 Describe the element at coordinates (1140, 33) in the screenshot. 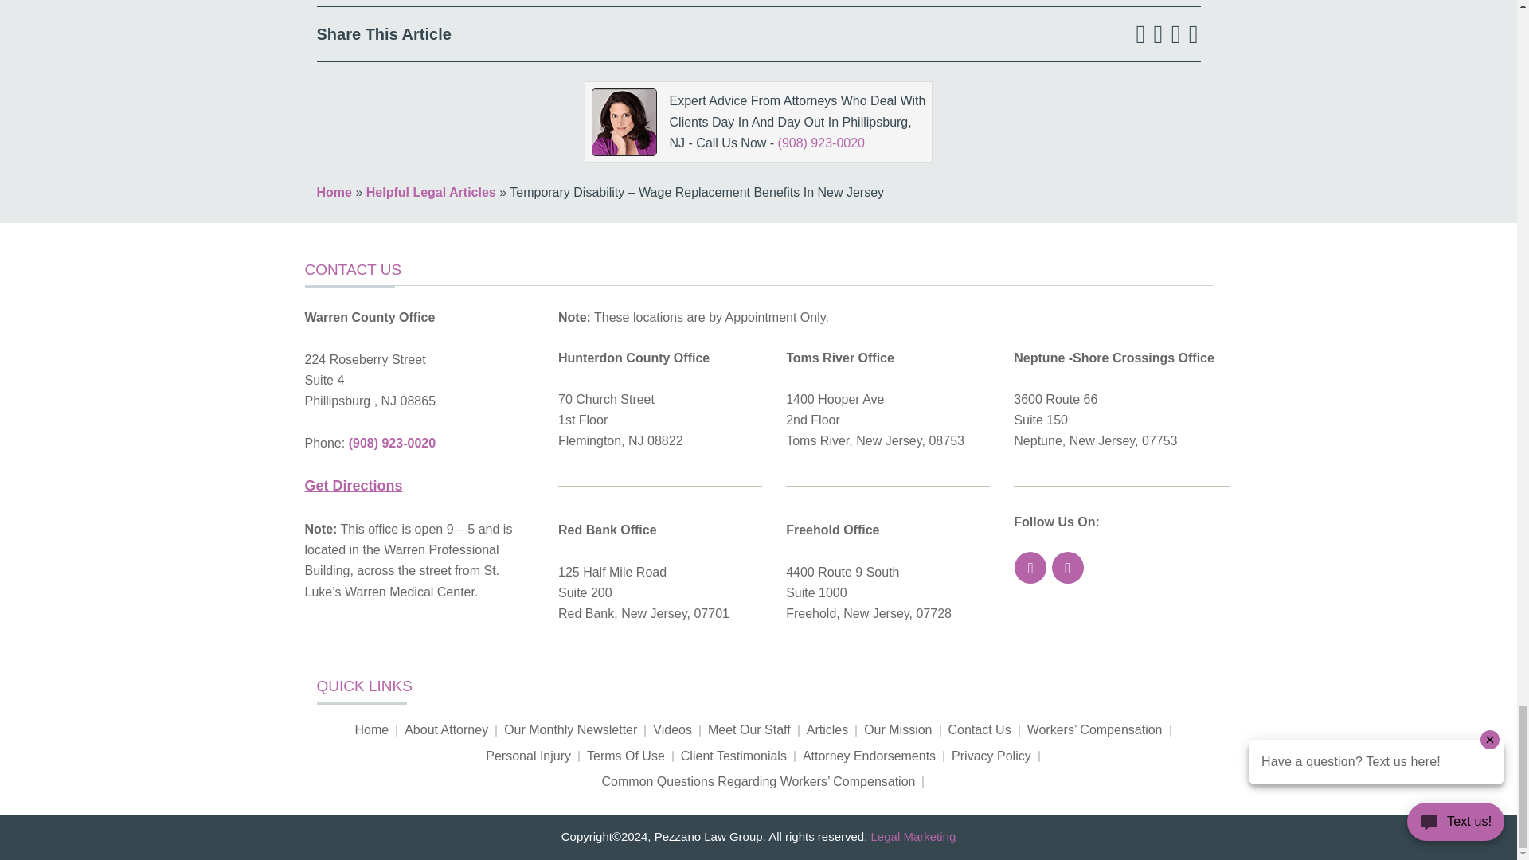

I see `Facebook` at that location.